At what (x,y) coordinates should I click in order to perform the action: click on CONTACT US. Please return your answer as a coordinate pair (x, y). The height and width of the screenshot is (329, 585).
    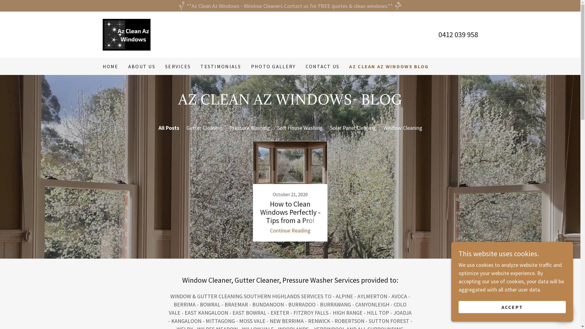
    Looking at the image, I should click on (322, 66).